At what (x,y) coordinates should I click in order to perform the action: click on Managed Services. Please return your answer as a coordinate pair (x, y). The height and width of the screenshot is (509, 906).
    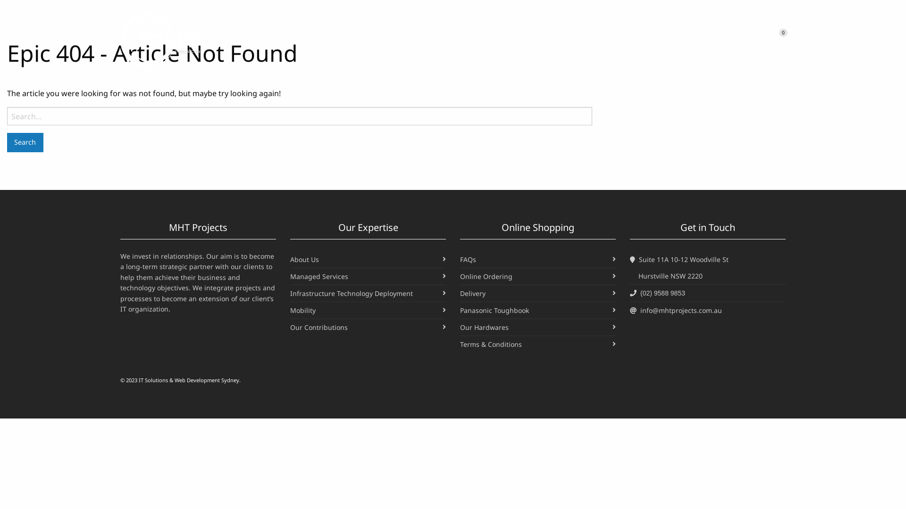
    Looking at the image, I should click on (319, 276).